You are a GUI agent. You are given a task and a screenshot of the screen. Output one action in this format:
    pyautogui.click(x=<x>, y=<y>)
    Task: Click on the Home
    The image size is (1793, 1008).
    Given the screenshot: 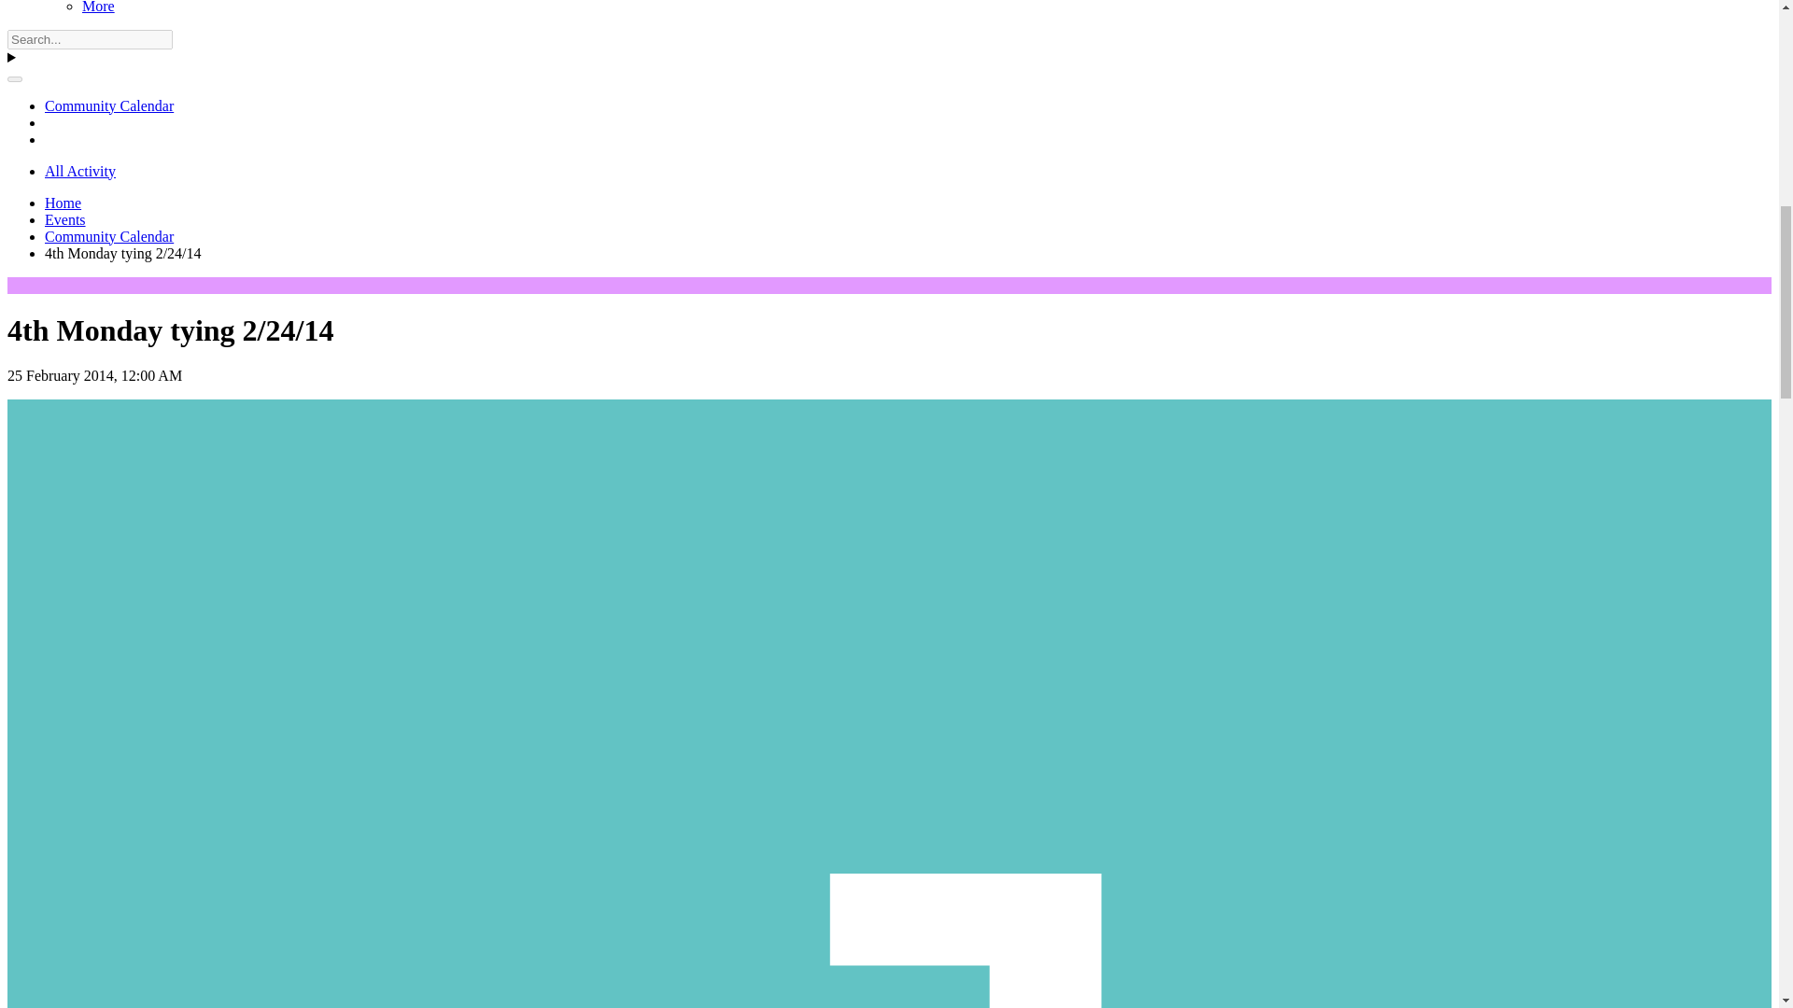 What is the action you would take?
    pyautogui.click(x=63, y=203)
    